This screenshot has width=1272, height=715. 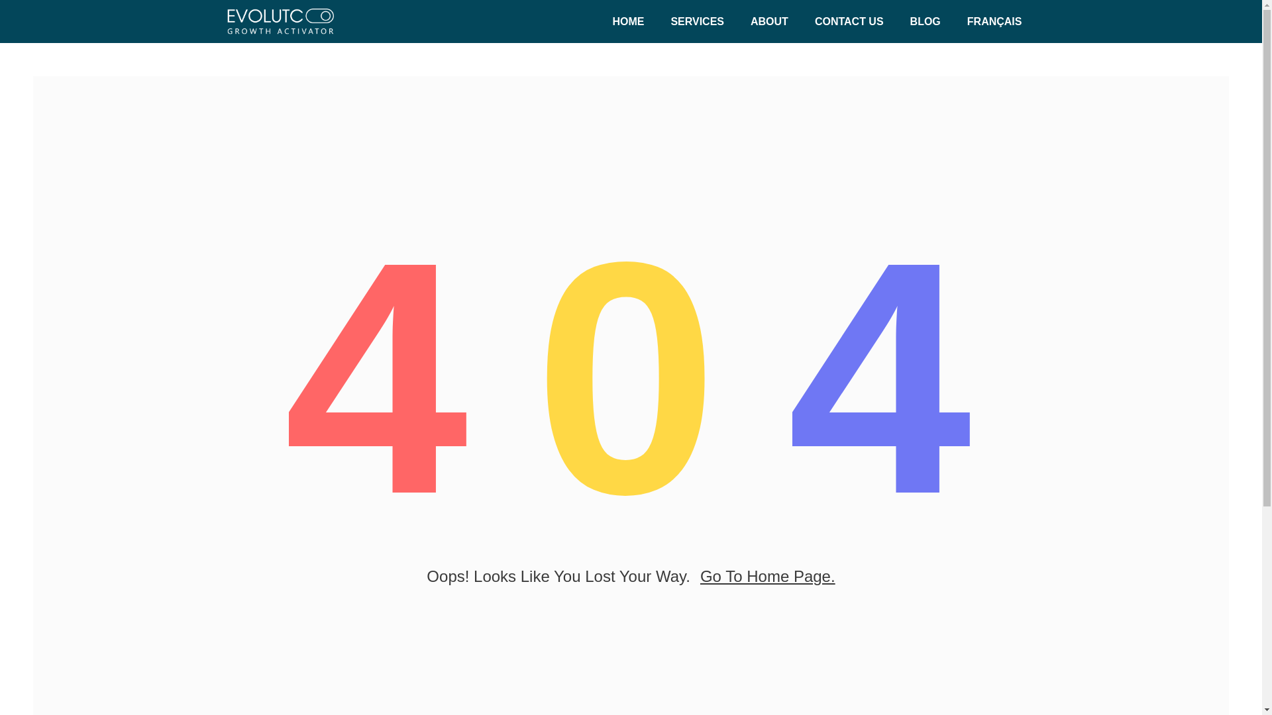 What do you see at coordinates (769, 21) in the screenshot?
I see `ABOUT` at bounding box center [769, 21].